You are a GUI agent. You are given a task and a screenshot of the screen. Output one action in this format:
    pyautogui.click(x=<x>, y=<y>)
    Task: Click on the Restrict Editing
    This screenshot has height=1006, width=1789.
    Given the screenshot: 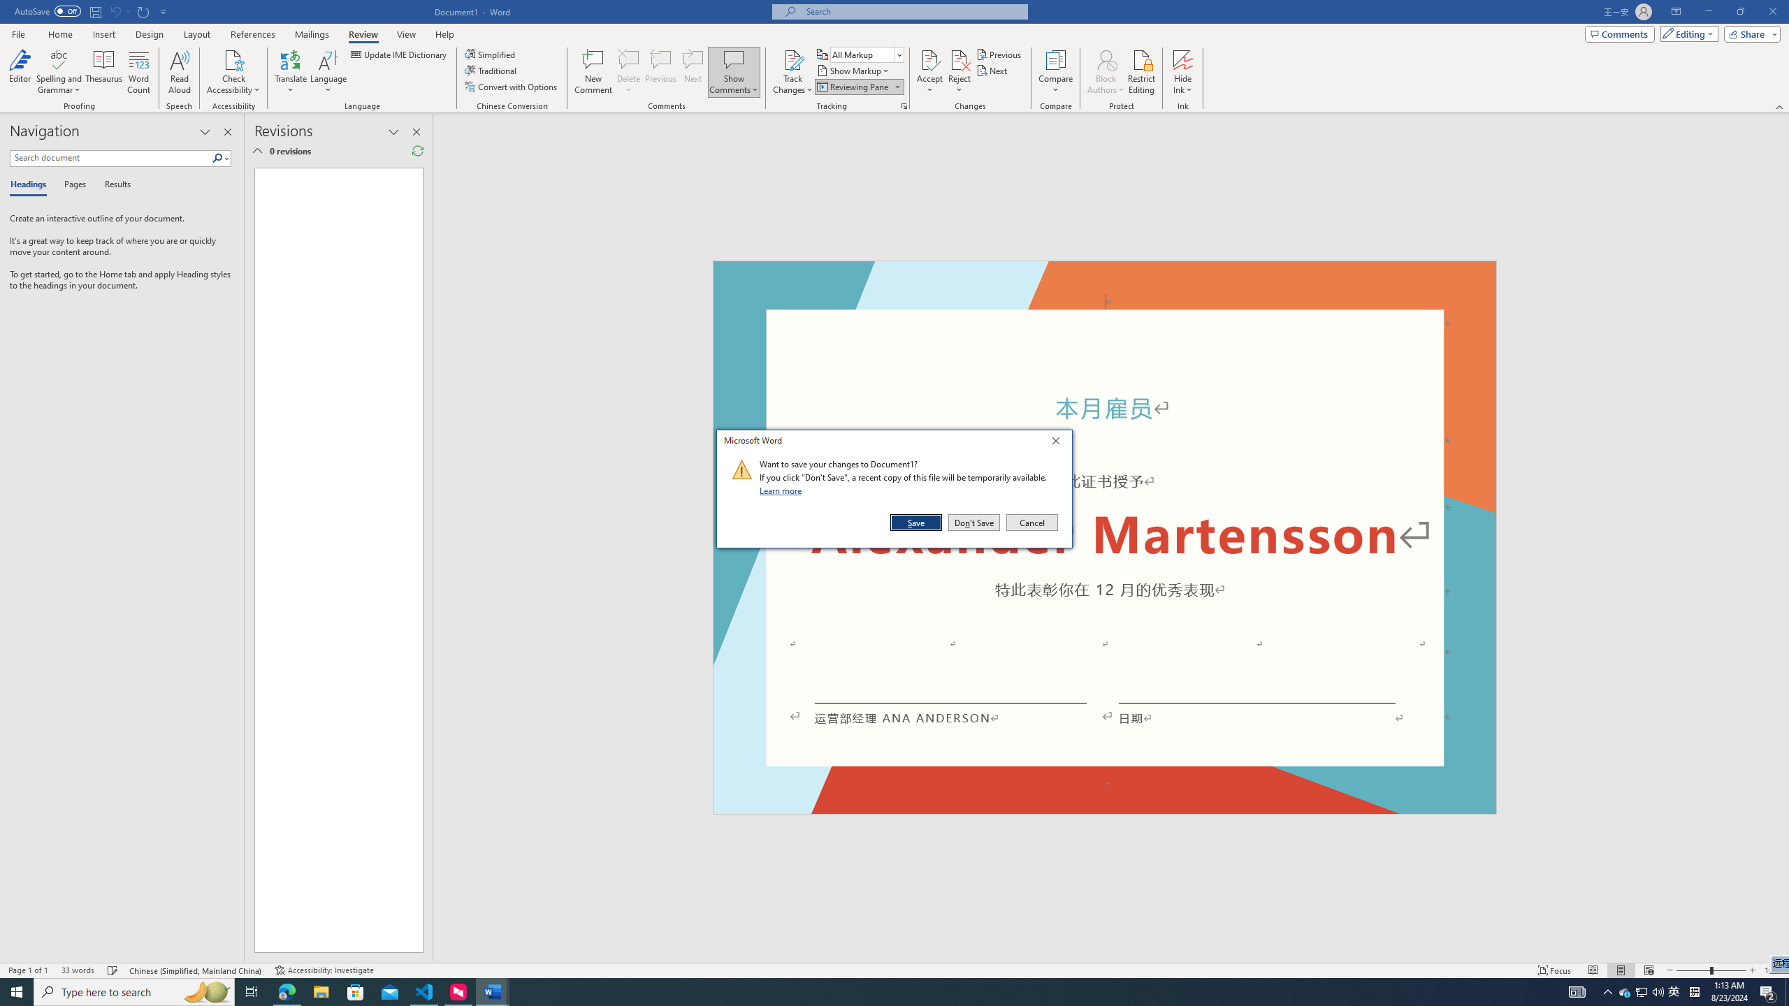 What is the action you would take?
    pyautogui.click(x=1142, y=72)
    